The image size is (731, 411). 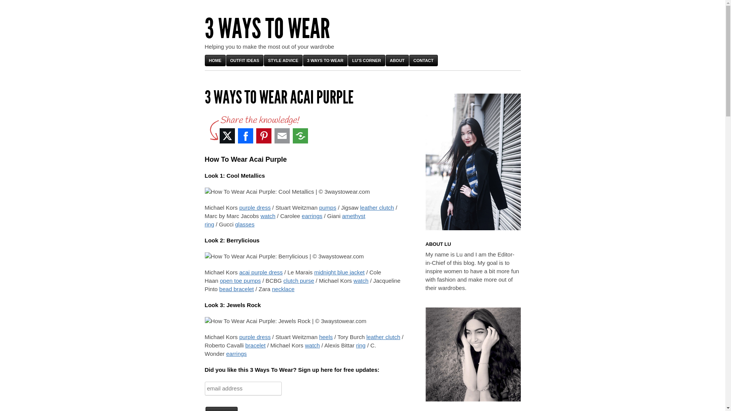 What do you see at coordinates (287, 192) in the screenshot?
I see `How To Wear Acai Purple: Cool Metallics` at bounding box center [287, 192].